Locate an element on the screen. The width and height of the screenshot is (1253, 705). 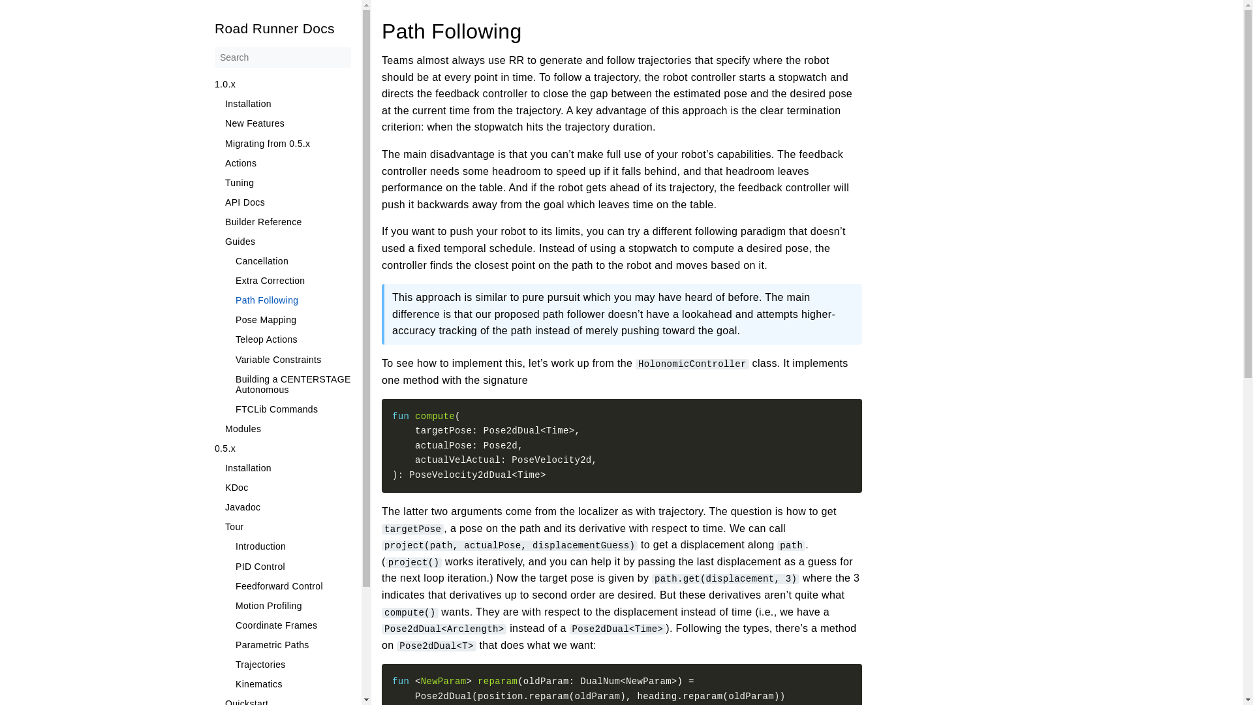
Teleop Actions is located at coordinates (292, 339).